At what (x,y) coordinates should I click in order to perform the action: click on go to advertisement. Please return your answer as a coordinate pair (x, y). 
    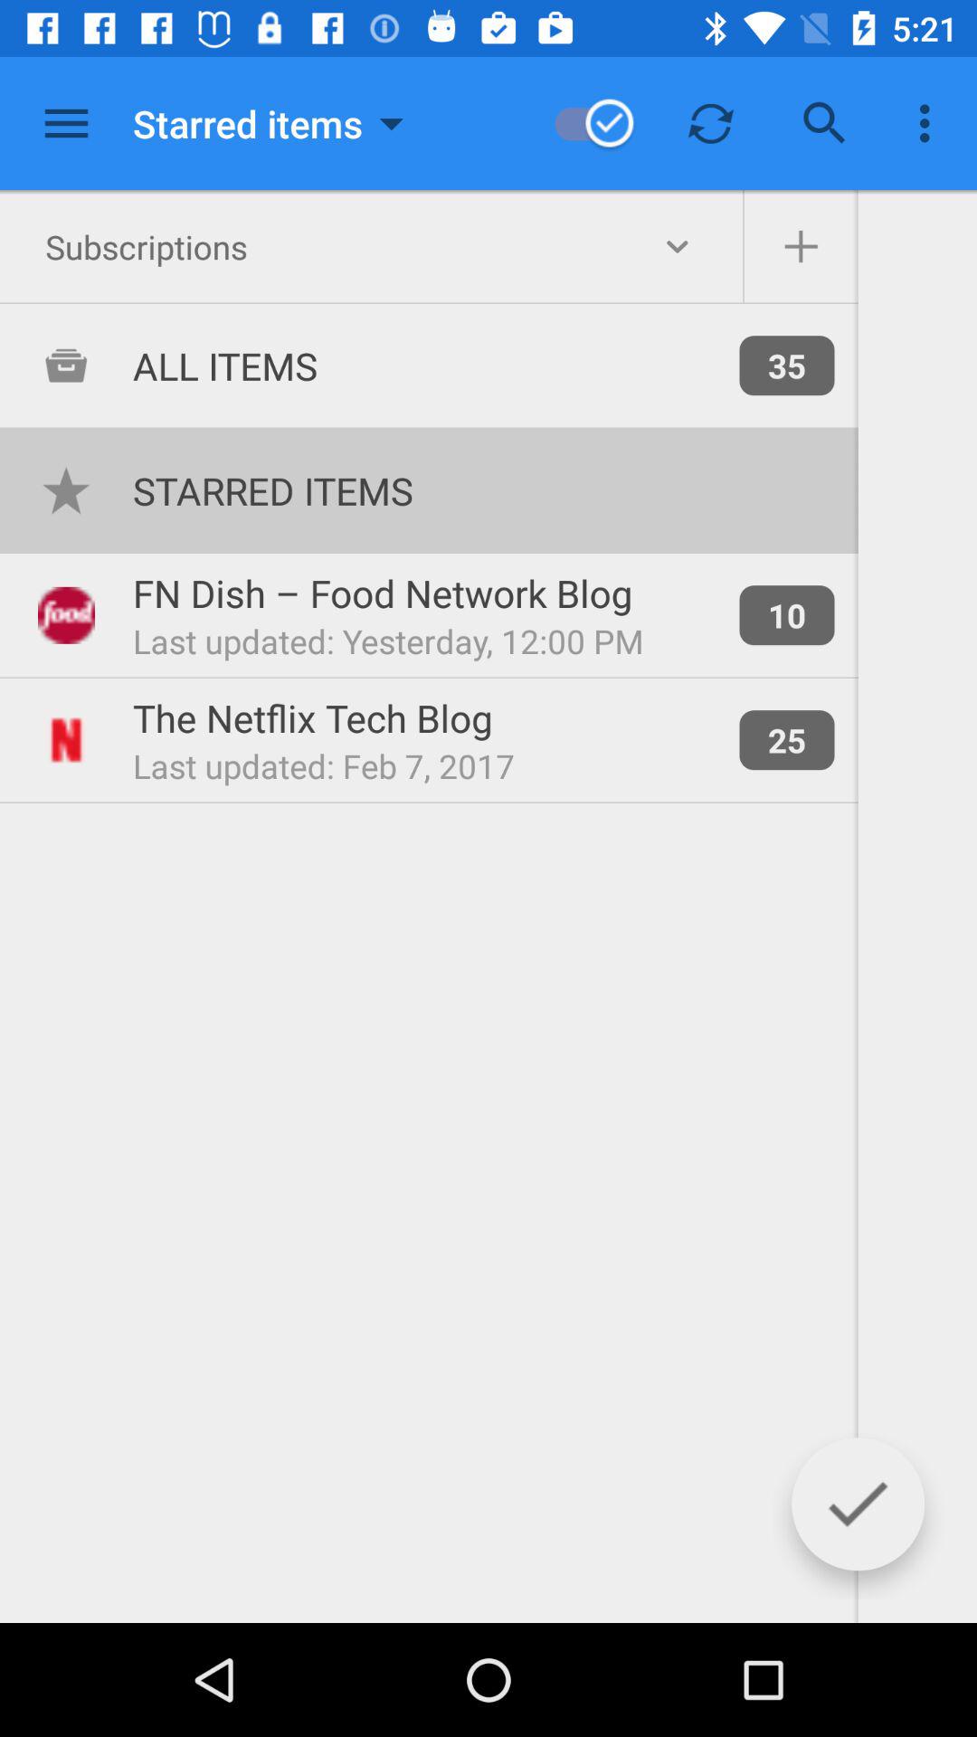
    Looking at the image, I should click on (801, 247).